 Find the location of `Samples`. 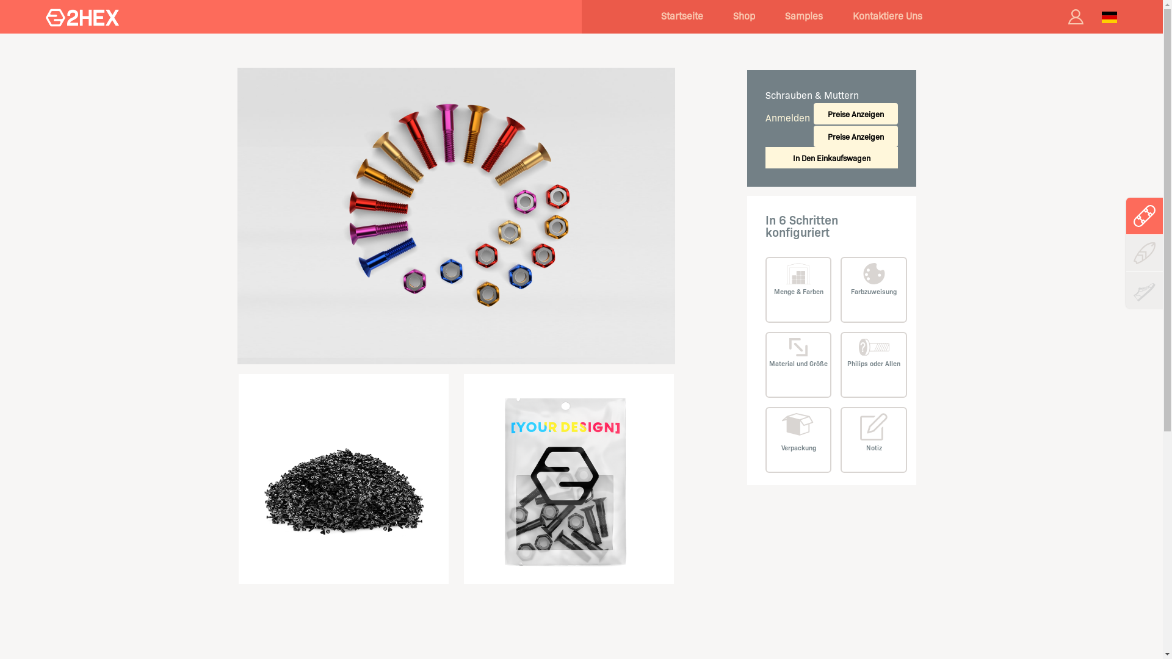

Samples is located at coordinates (804, 16).